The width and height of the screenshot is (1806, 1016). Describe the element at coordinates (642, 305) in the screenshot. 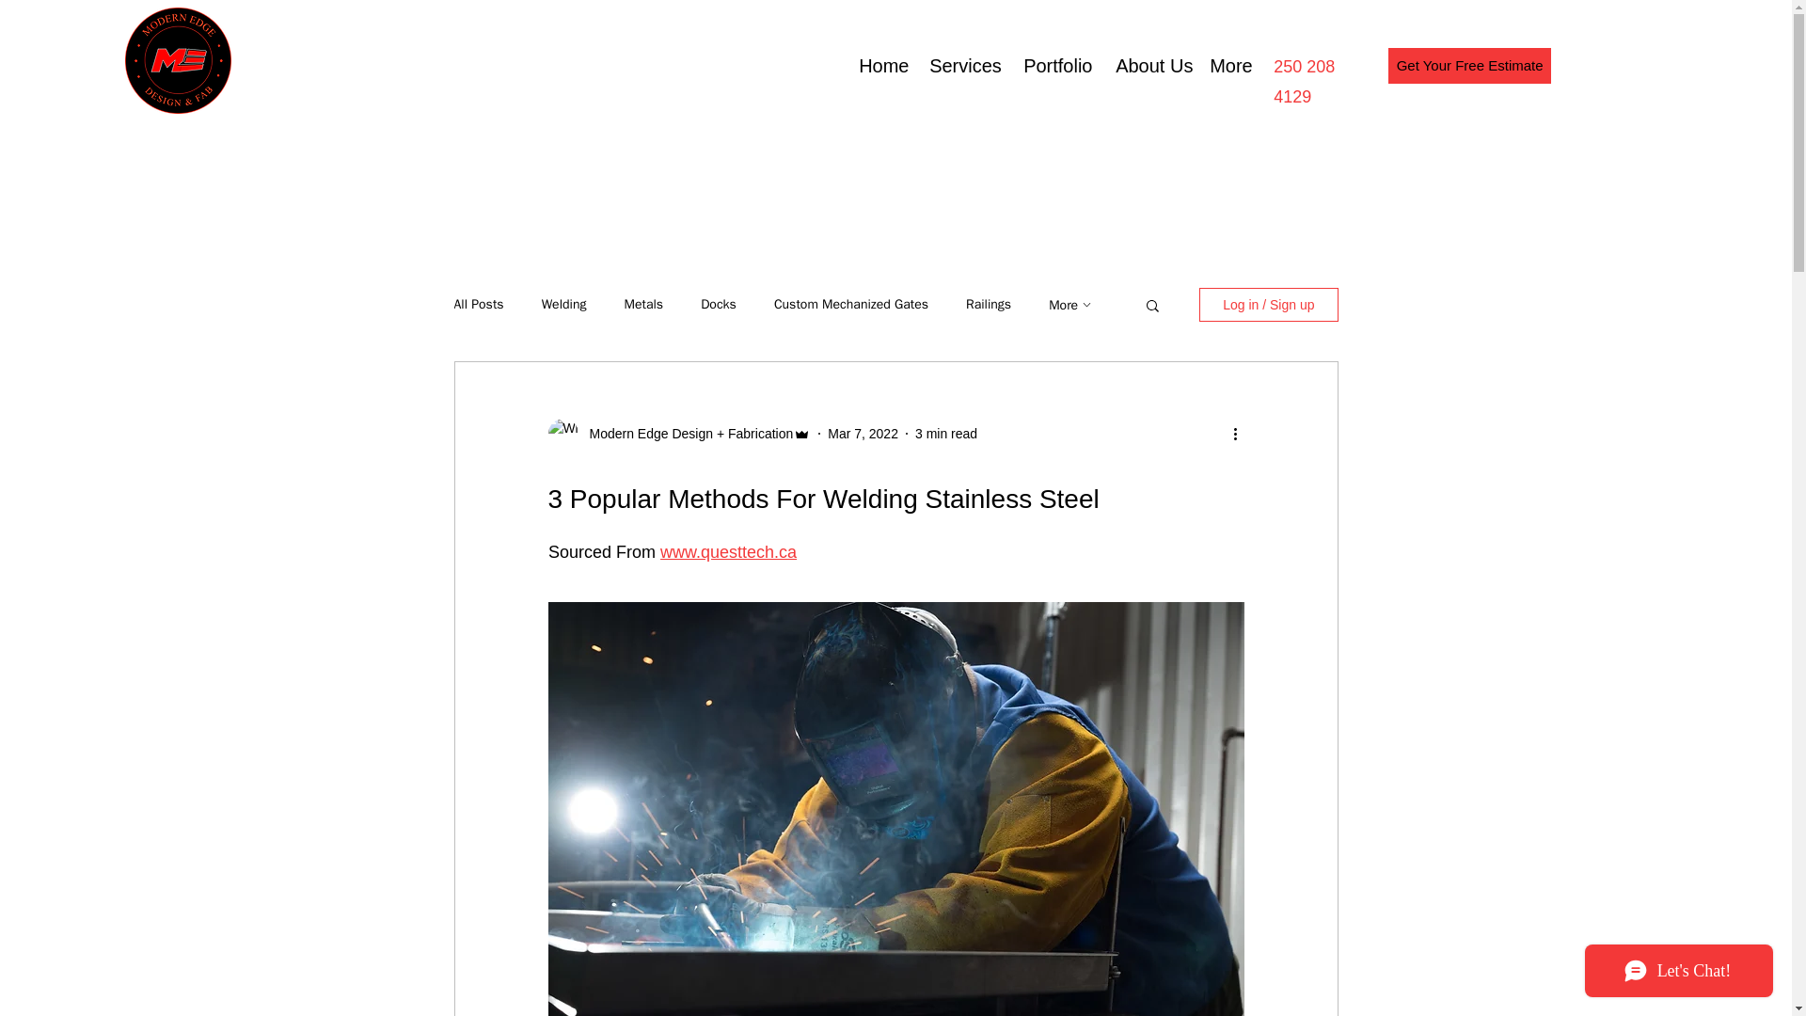

I see `Metals` at that location.